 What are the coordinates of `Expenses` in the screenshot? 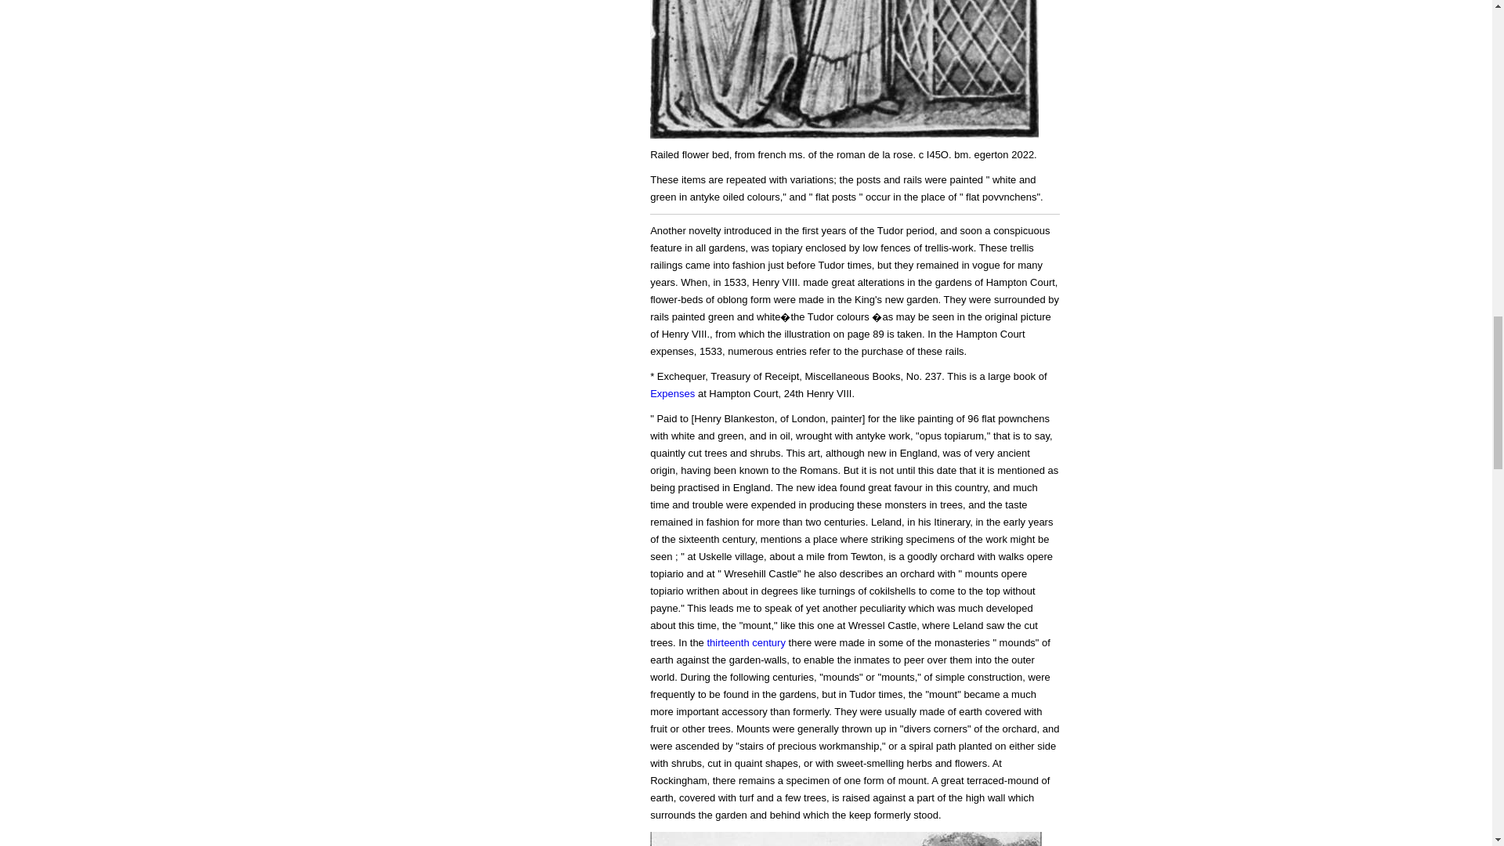 It's located at (672, 393).